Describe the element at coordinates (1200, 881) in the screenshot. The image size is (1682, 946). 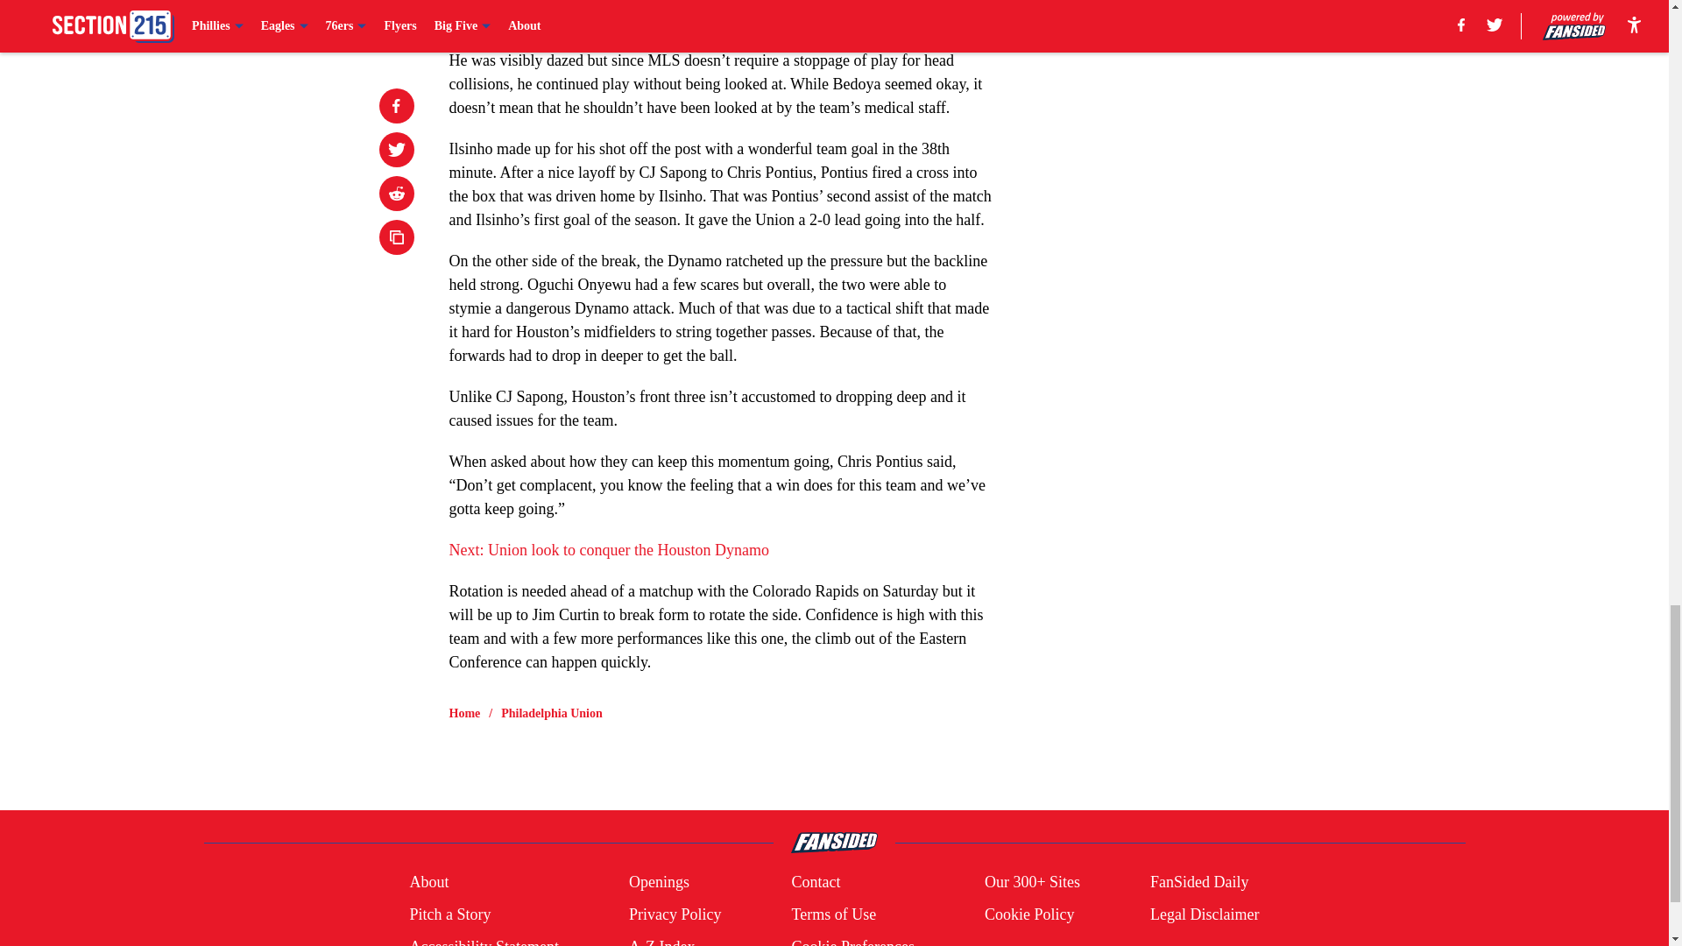
I see `FanSided Daily` at that location.